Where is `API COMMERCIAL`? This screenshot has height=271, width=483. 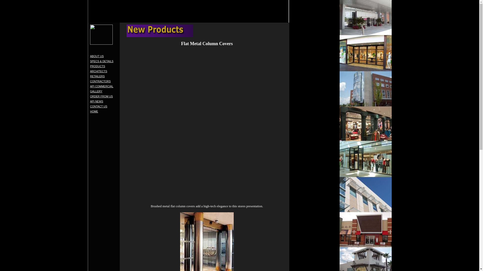 API COMMERCIAL is located at coordinates (101, 86).